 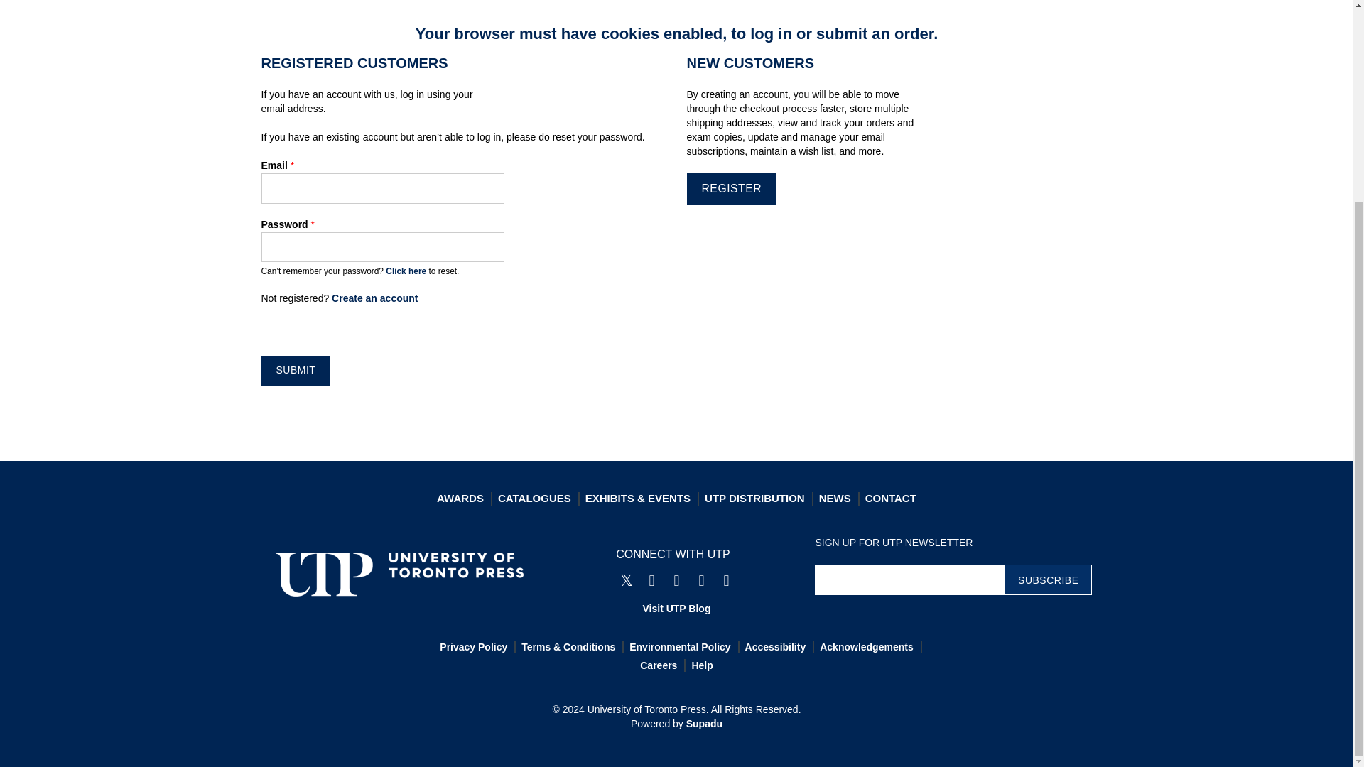 What do you see at coordinates (406, 271) in the screenshot?
I see `Click here` at bounding box center [406, 271].